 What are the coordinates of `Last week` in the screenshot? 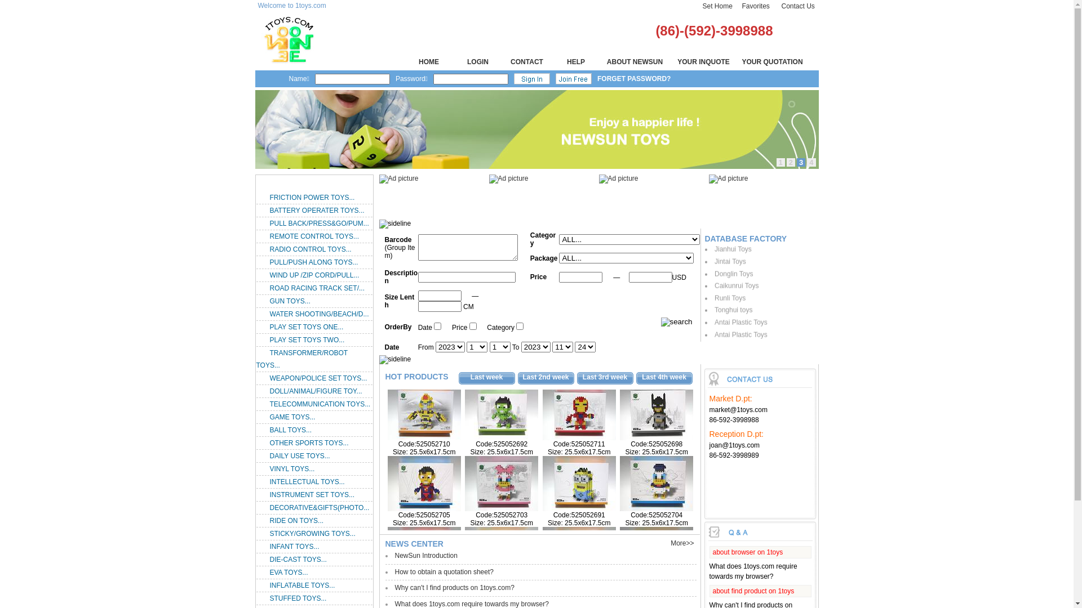 It's located at (487, 377).